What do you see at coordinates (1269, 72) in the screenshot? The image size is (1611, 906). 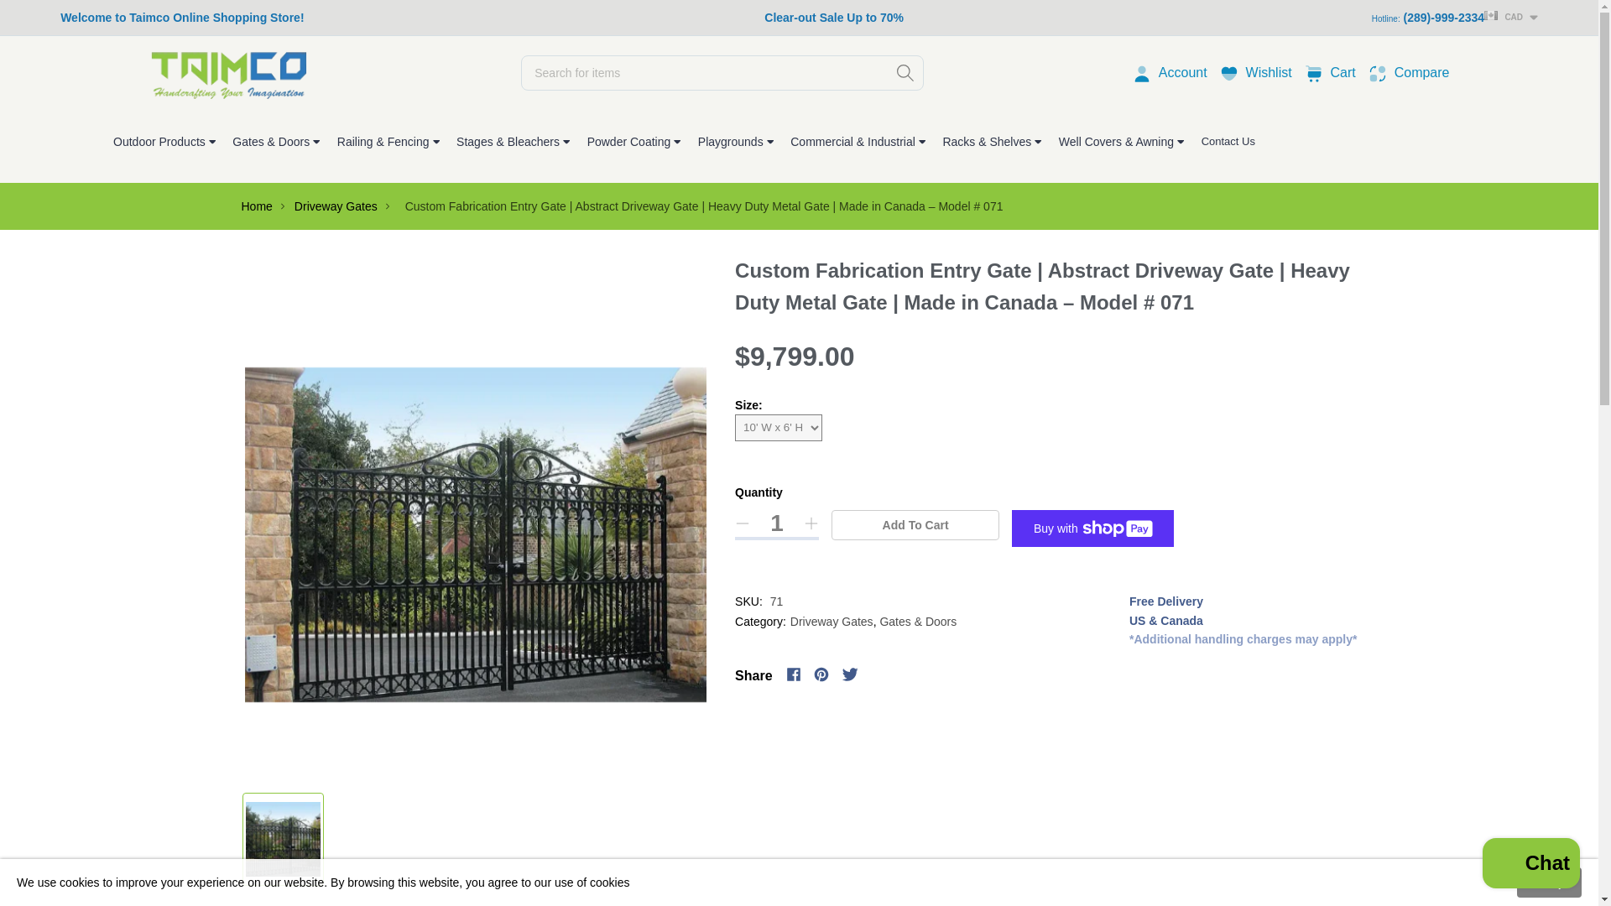 I see `Wishlist` at bounding box center [1269, 72].